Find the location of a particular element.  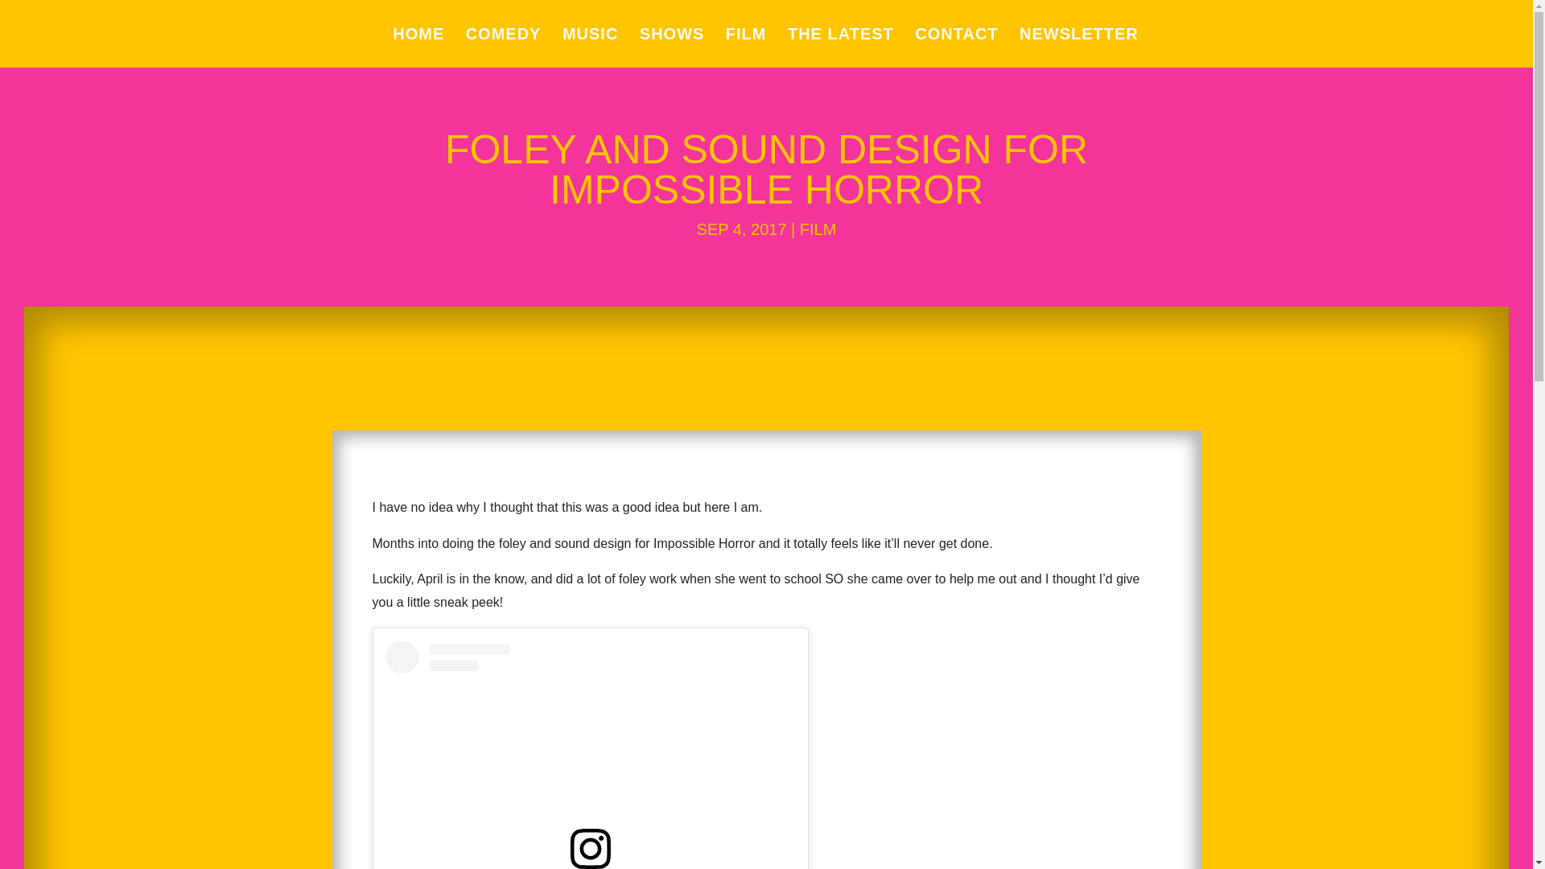

View this post on Instagram is located at coordinates (591, 755).